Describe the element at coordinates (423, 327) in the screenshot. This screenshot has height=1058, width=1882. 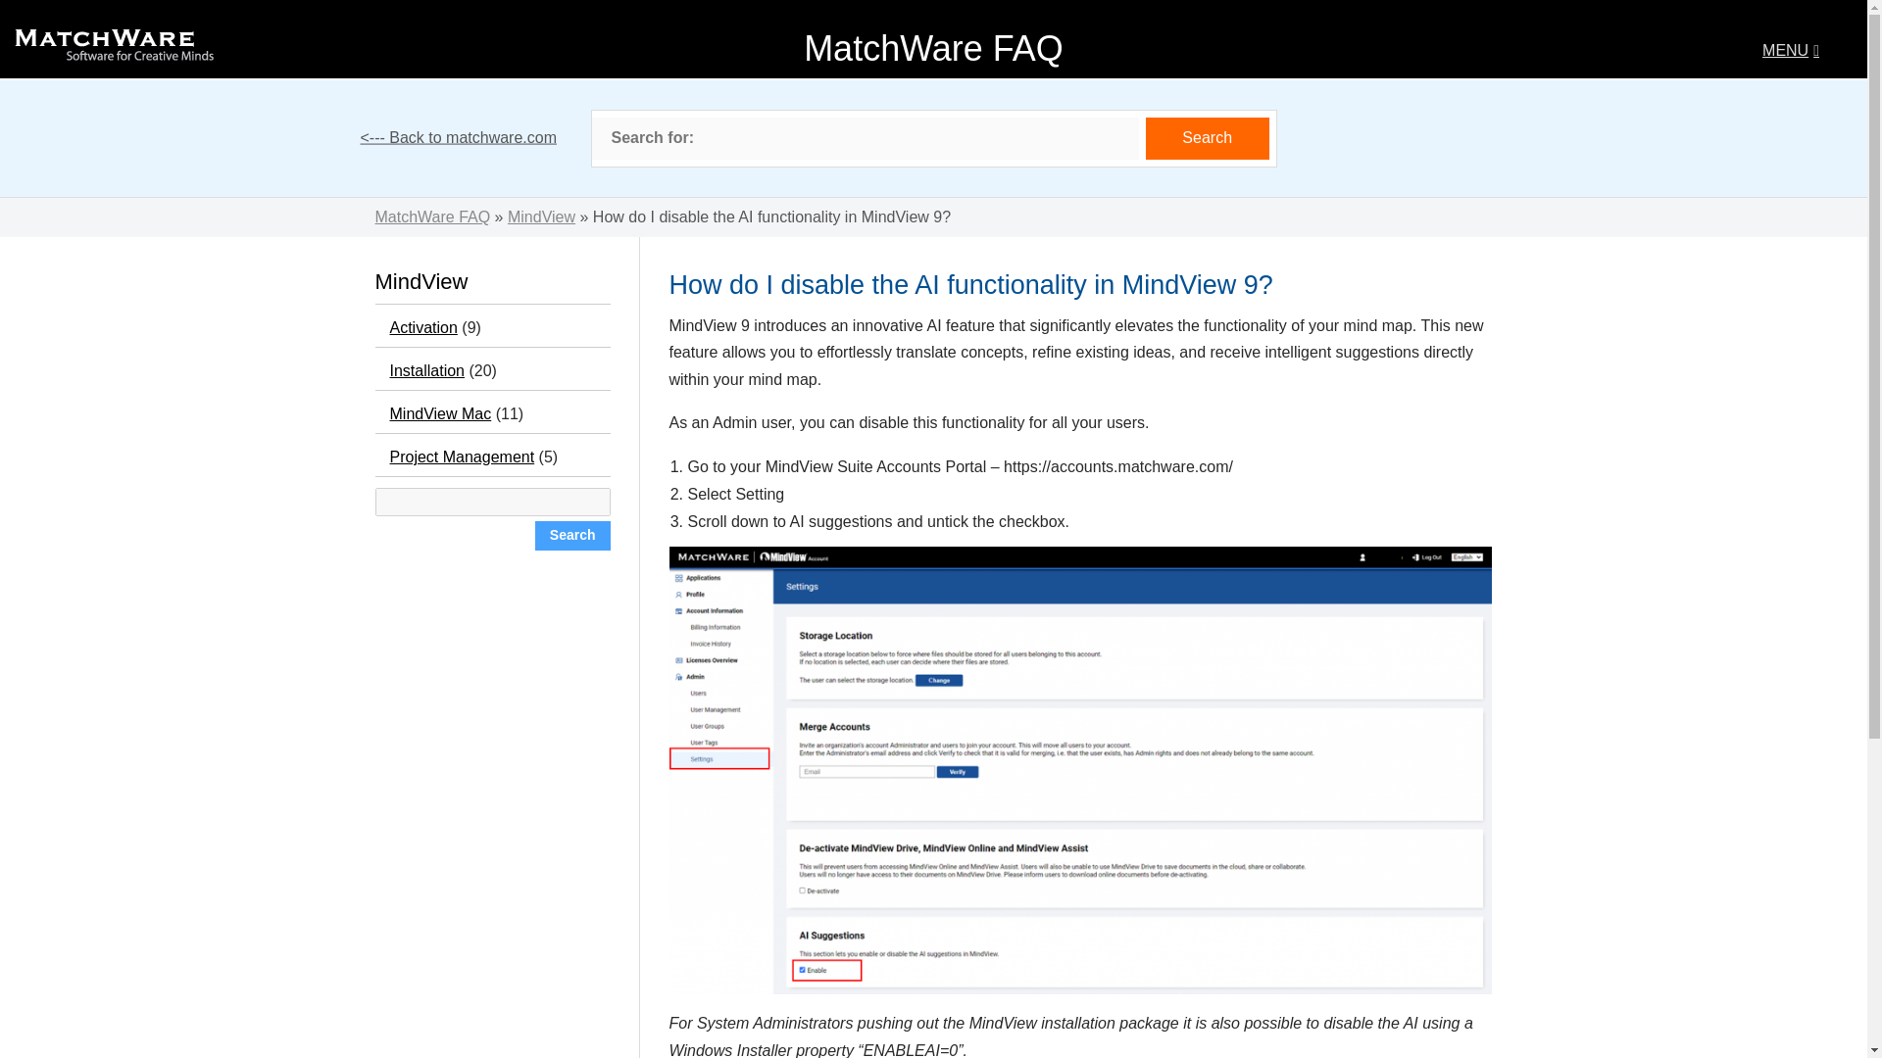
I see `Activation` at that location.